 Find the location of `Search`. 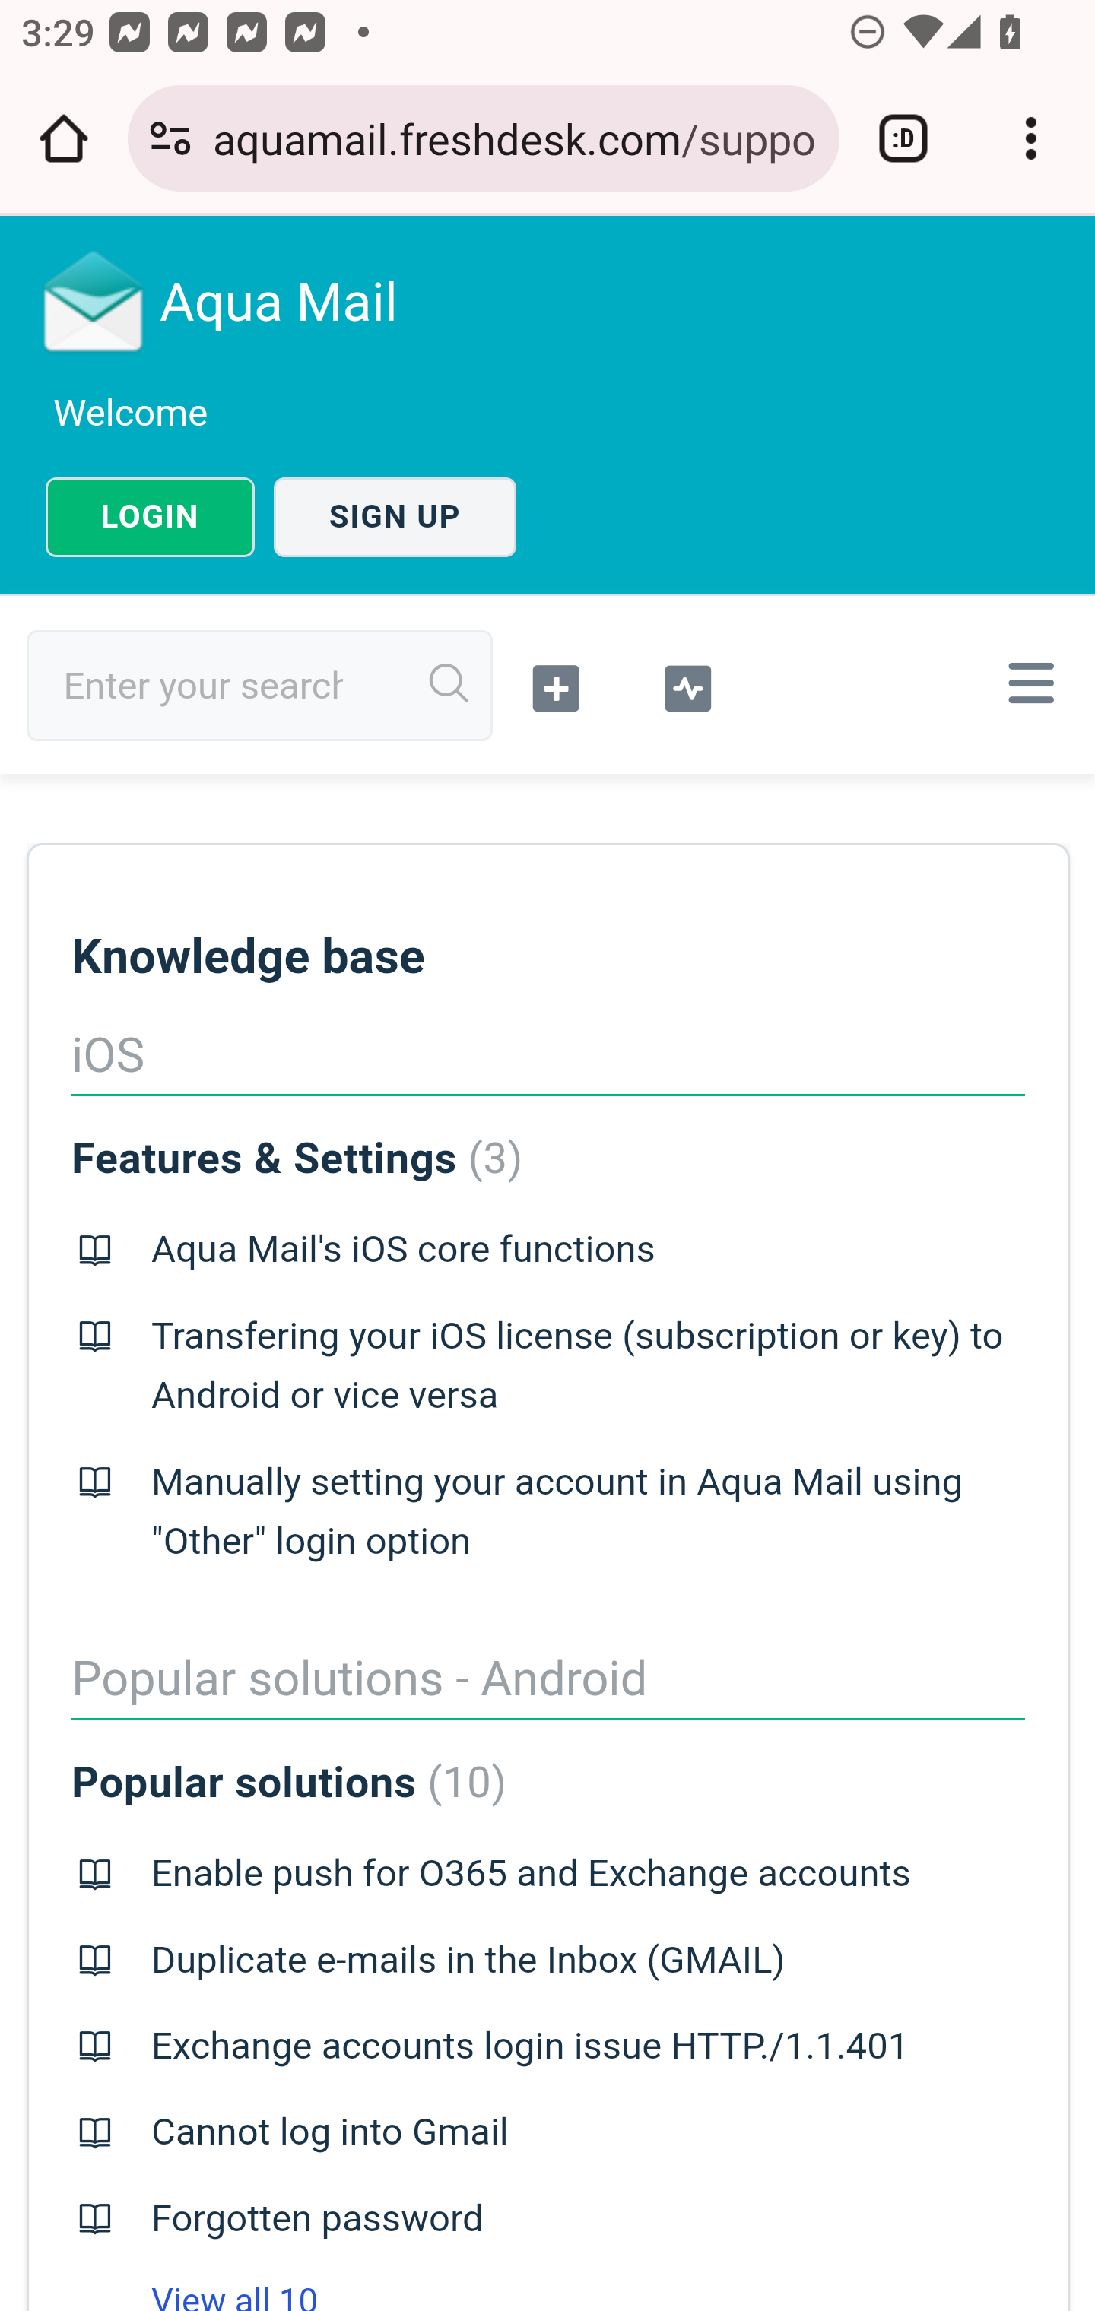

Search is located at coordinates (450, 684).